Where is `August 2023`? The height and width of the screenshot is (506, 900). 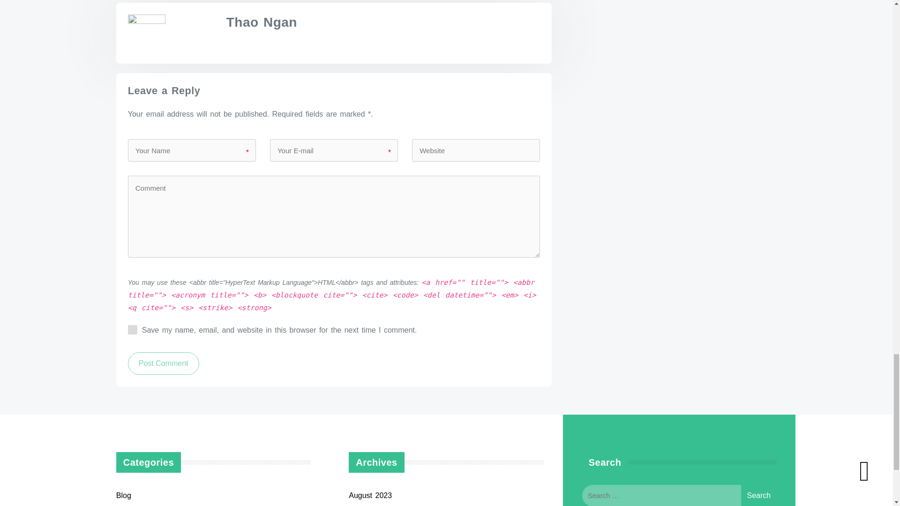
August 2023 is located at coordinates (370, 495).